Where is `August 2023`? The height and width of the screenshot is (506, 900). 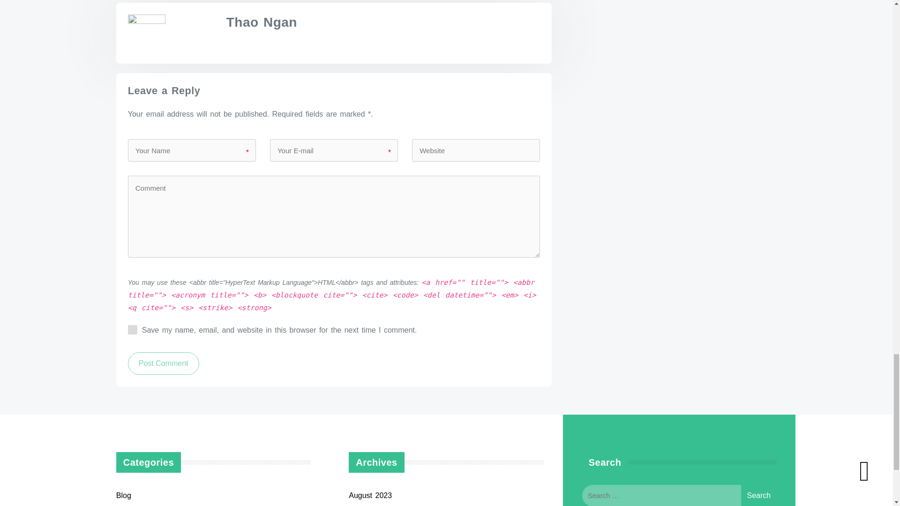
August 2023 is located at coordinates (370, 495).